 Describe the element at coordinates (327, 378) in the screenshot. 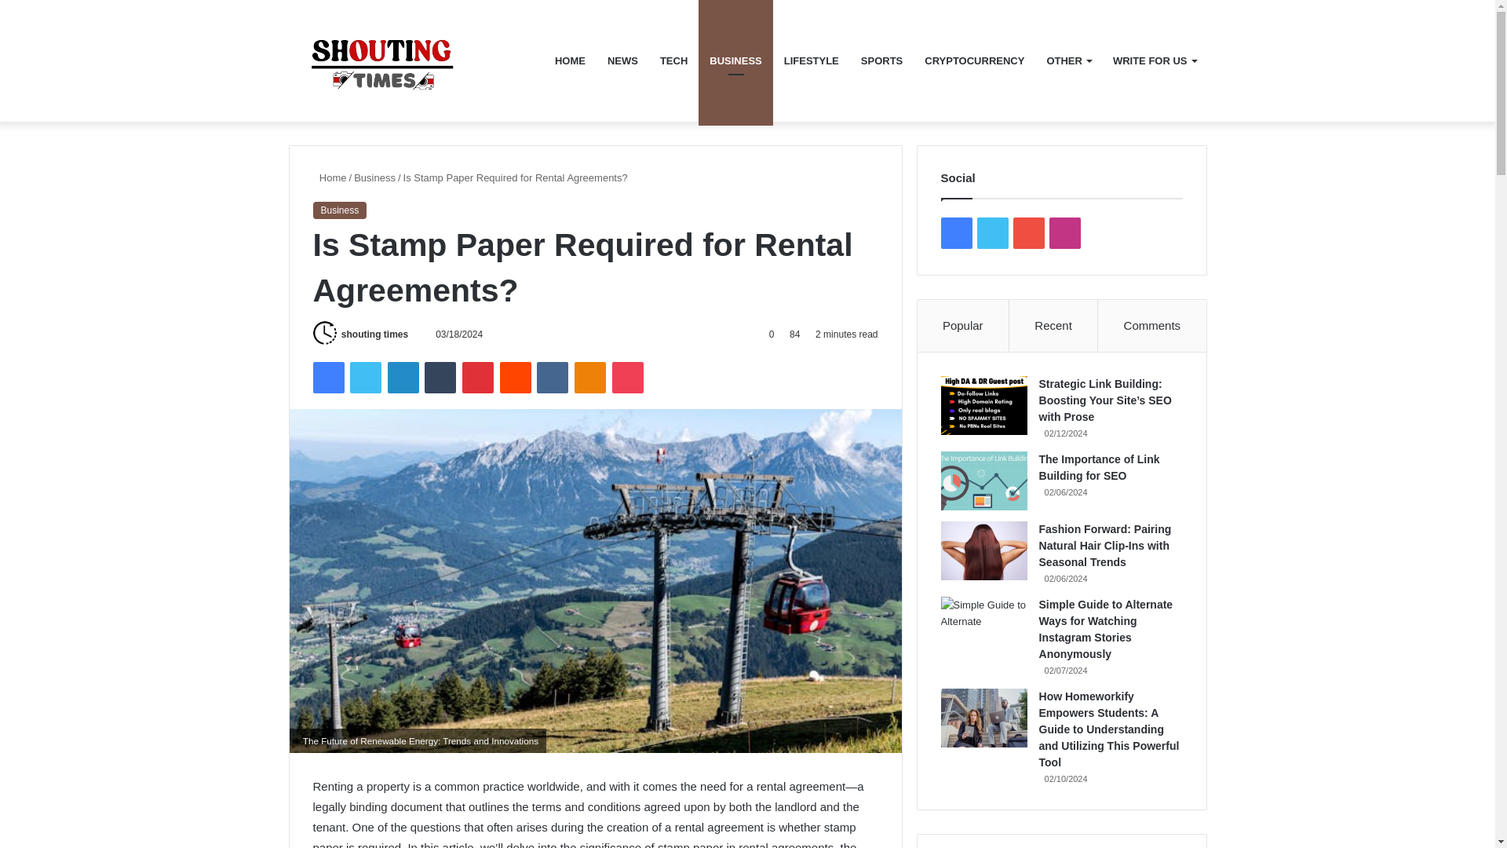

I see `Facebook` at that location.